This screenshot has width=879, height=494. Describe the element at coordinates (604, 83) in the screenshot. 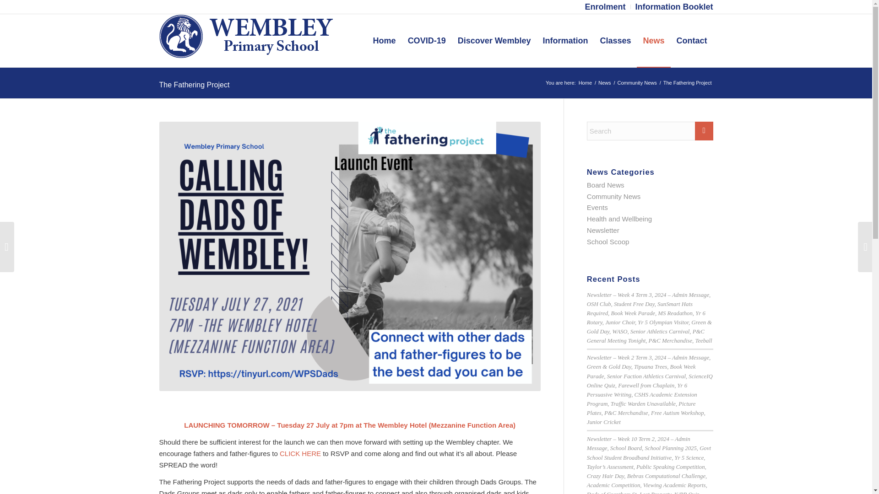

I see `News` at that location.